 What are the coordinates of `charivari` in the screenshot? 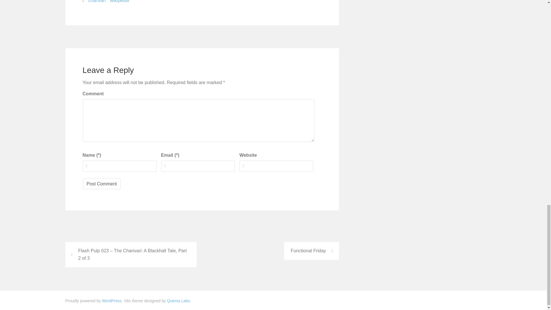 It's located at (97, 2).